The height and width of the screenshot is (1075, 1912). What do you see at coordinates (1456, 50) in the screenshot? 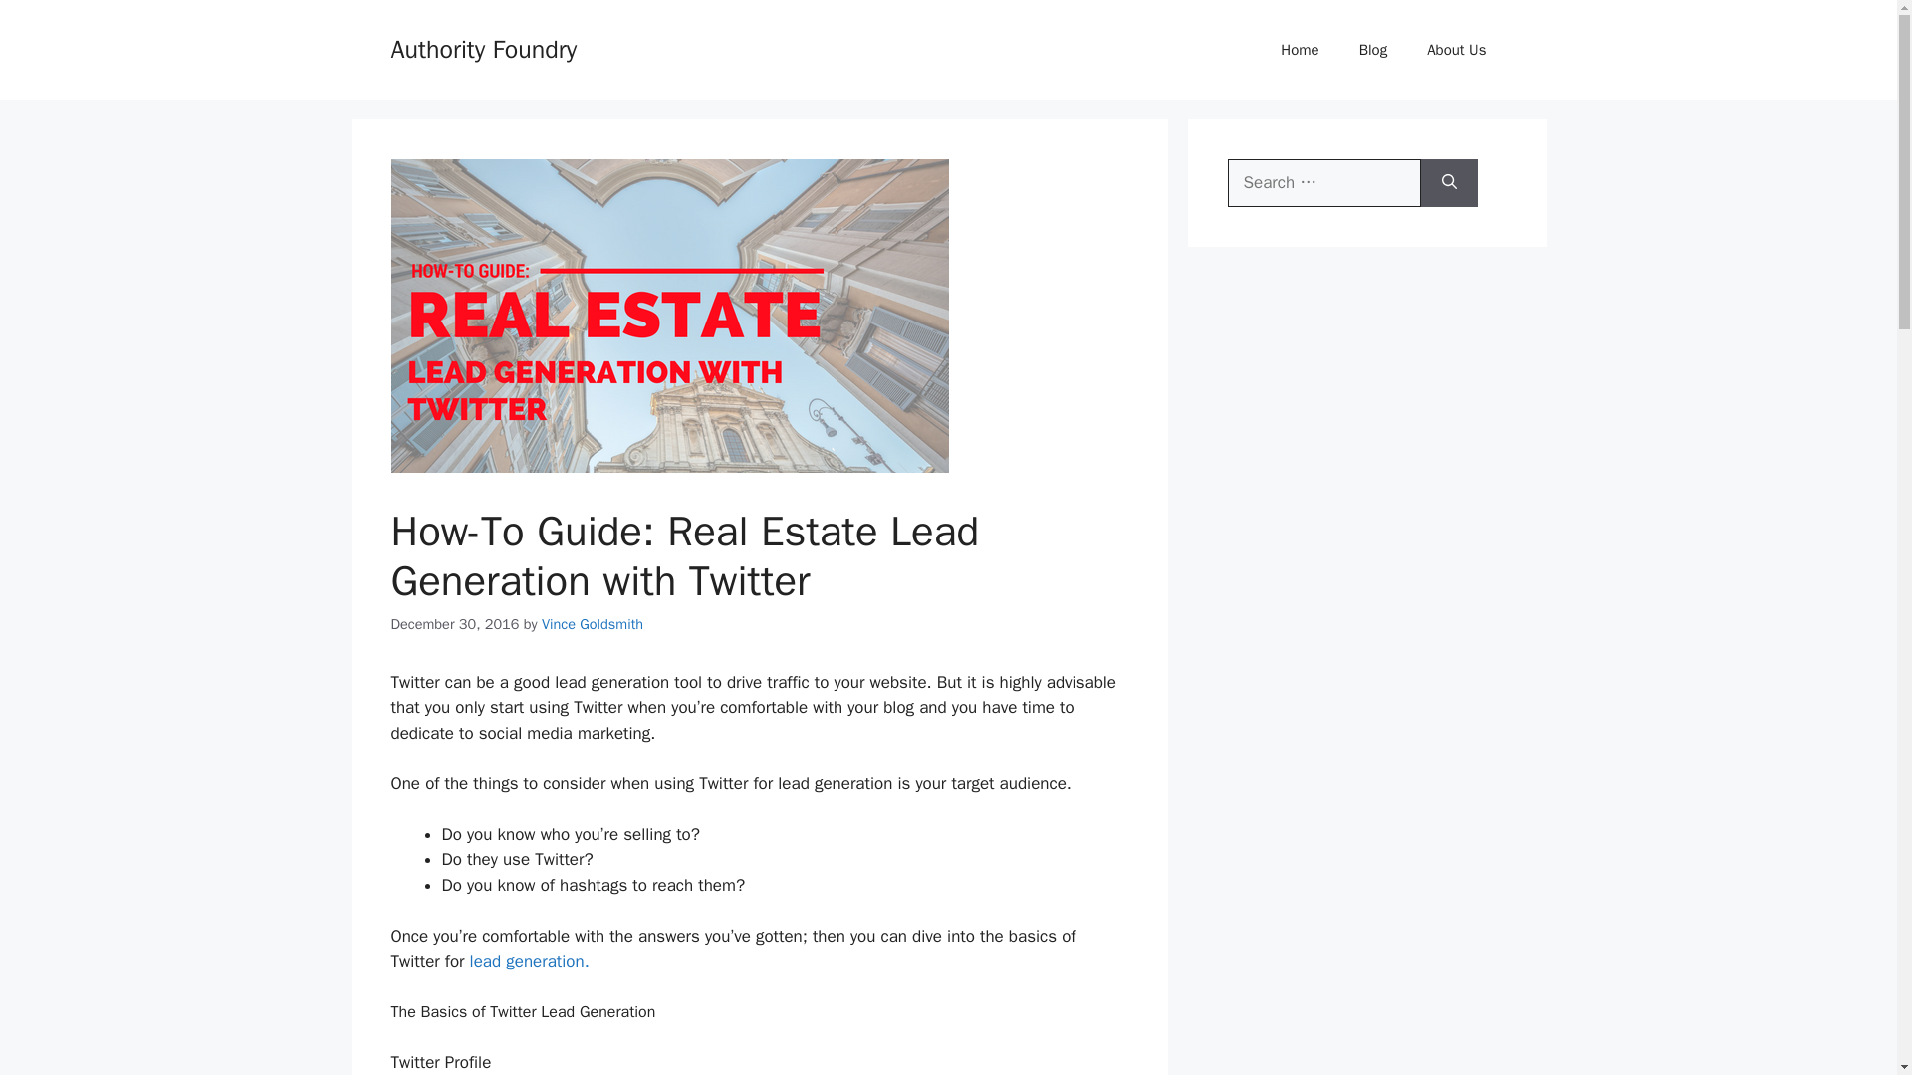
I see `About Us` at bounding box center [1456, 50].